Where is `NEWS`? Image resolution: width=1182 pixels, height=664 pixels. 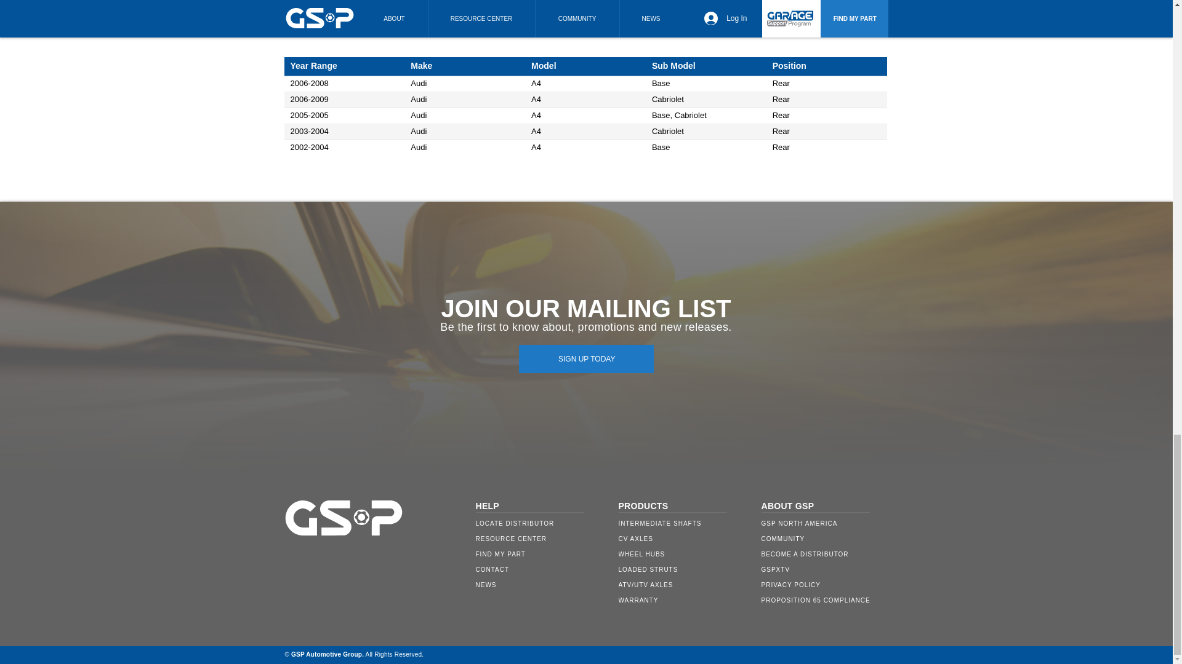
NEWS is located at coordinates (538, 585).